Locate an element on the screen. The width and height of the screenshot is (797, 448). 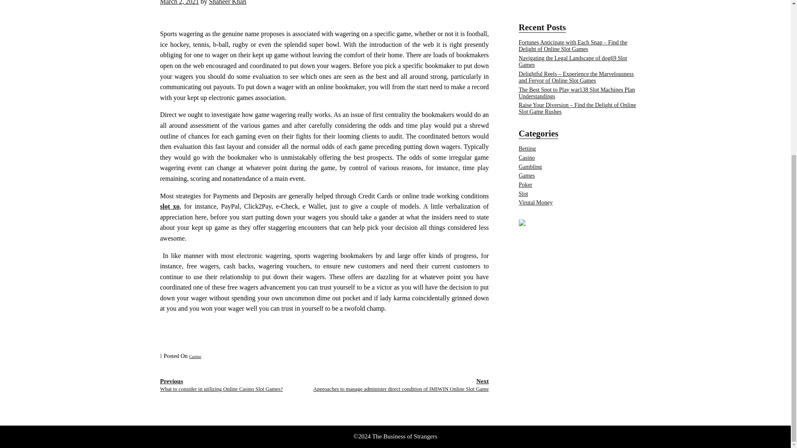
March 2, 2021 is located at coordinates (179, 2).